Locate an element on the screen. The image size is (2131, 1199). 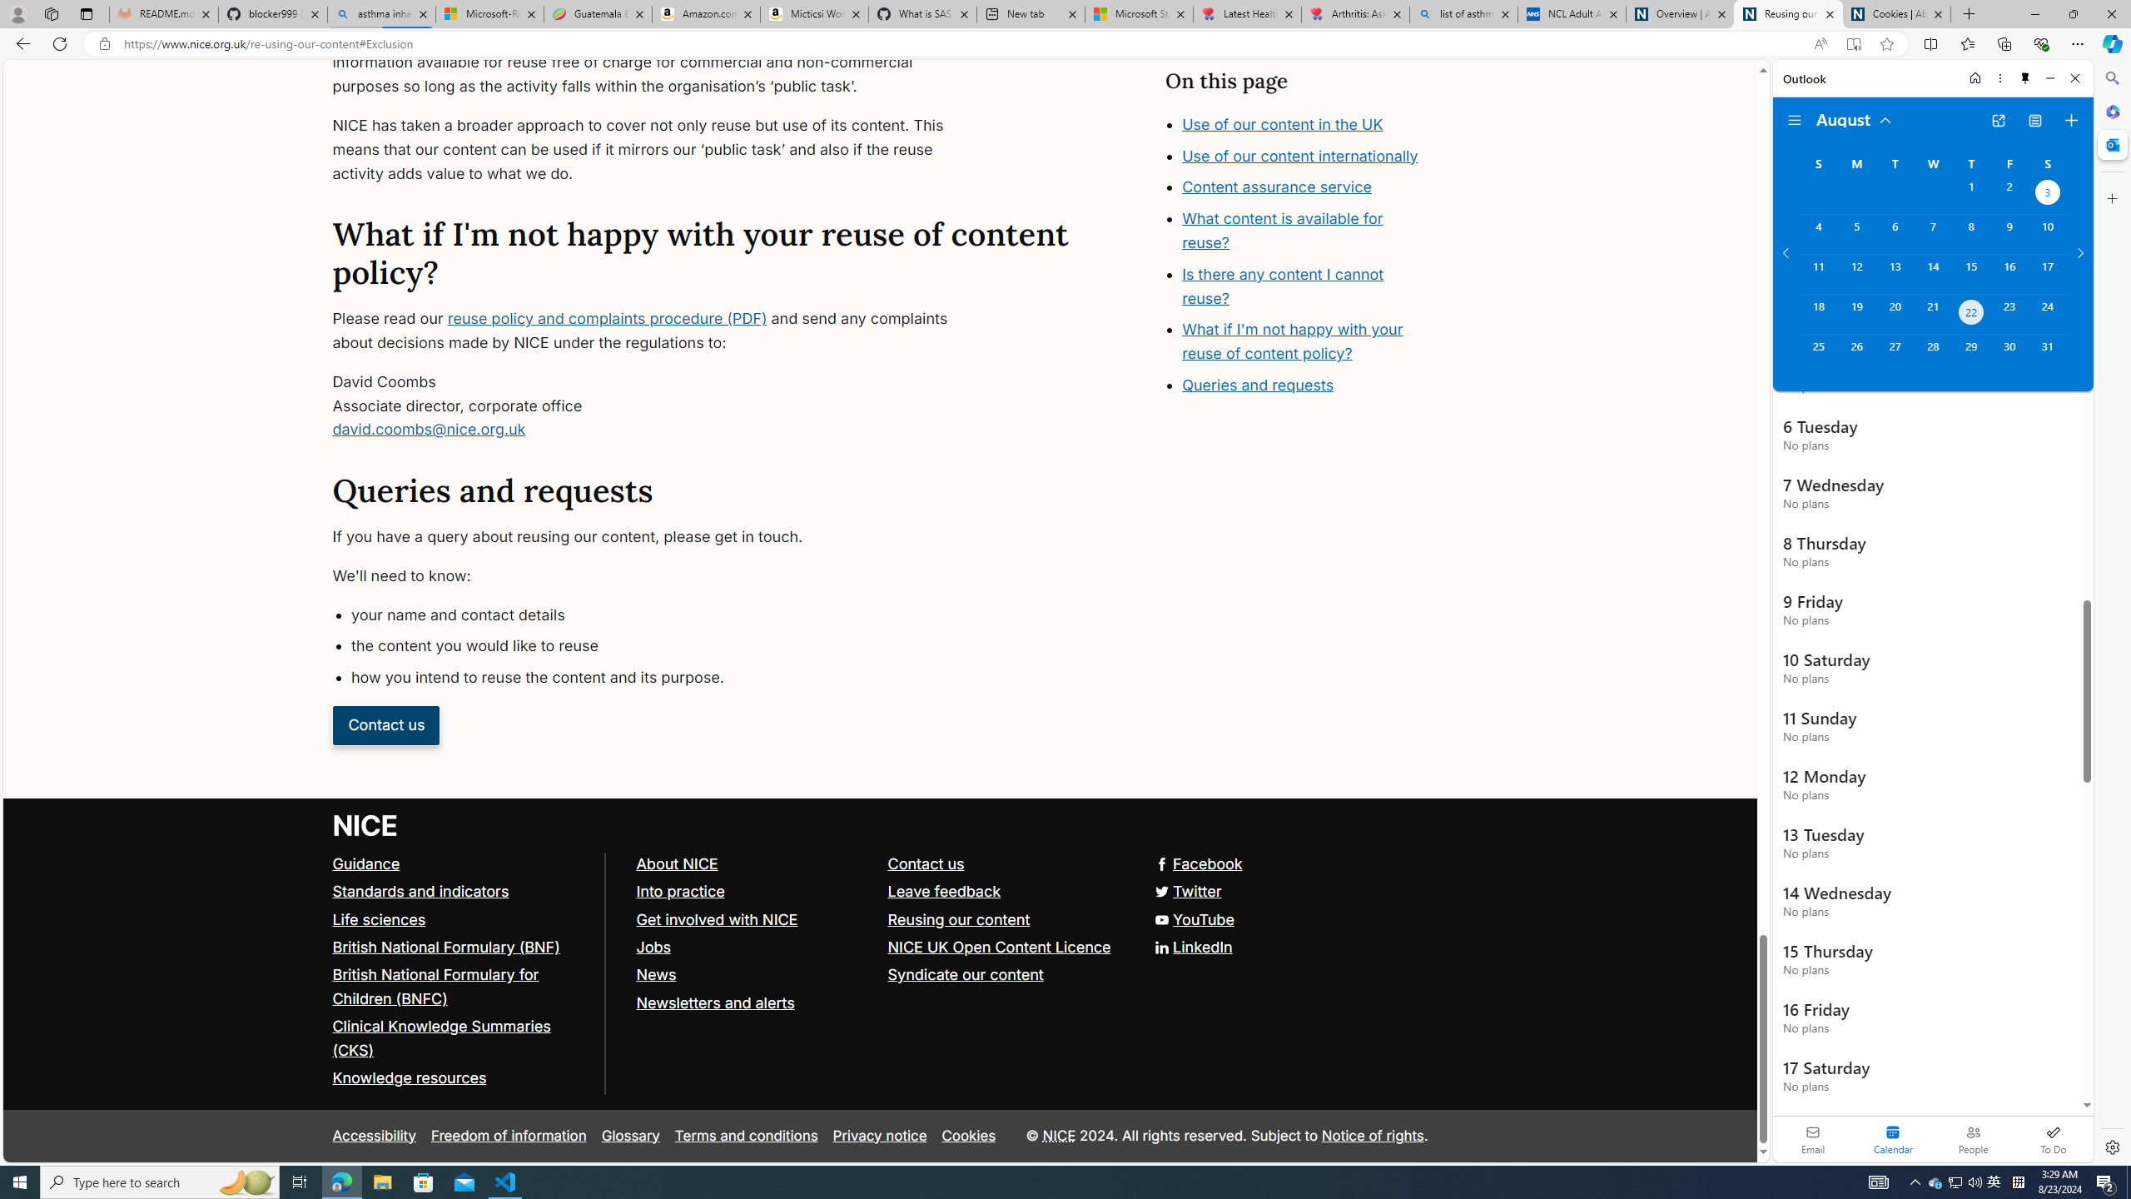
Open in new tab is located at coordinates (1998, 121).